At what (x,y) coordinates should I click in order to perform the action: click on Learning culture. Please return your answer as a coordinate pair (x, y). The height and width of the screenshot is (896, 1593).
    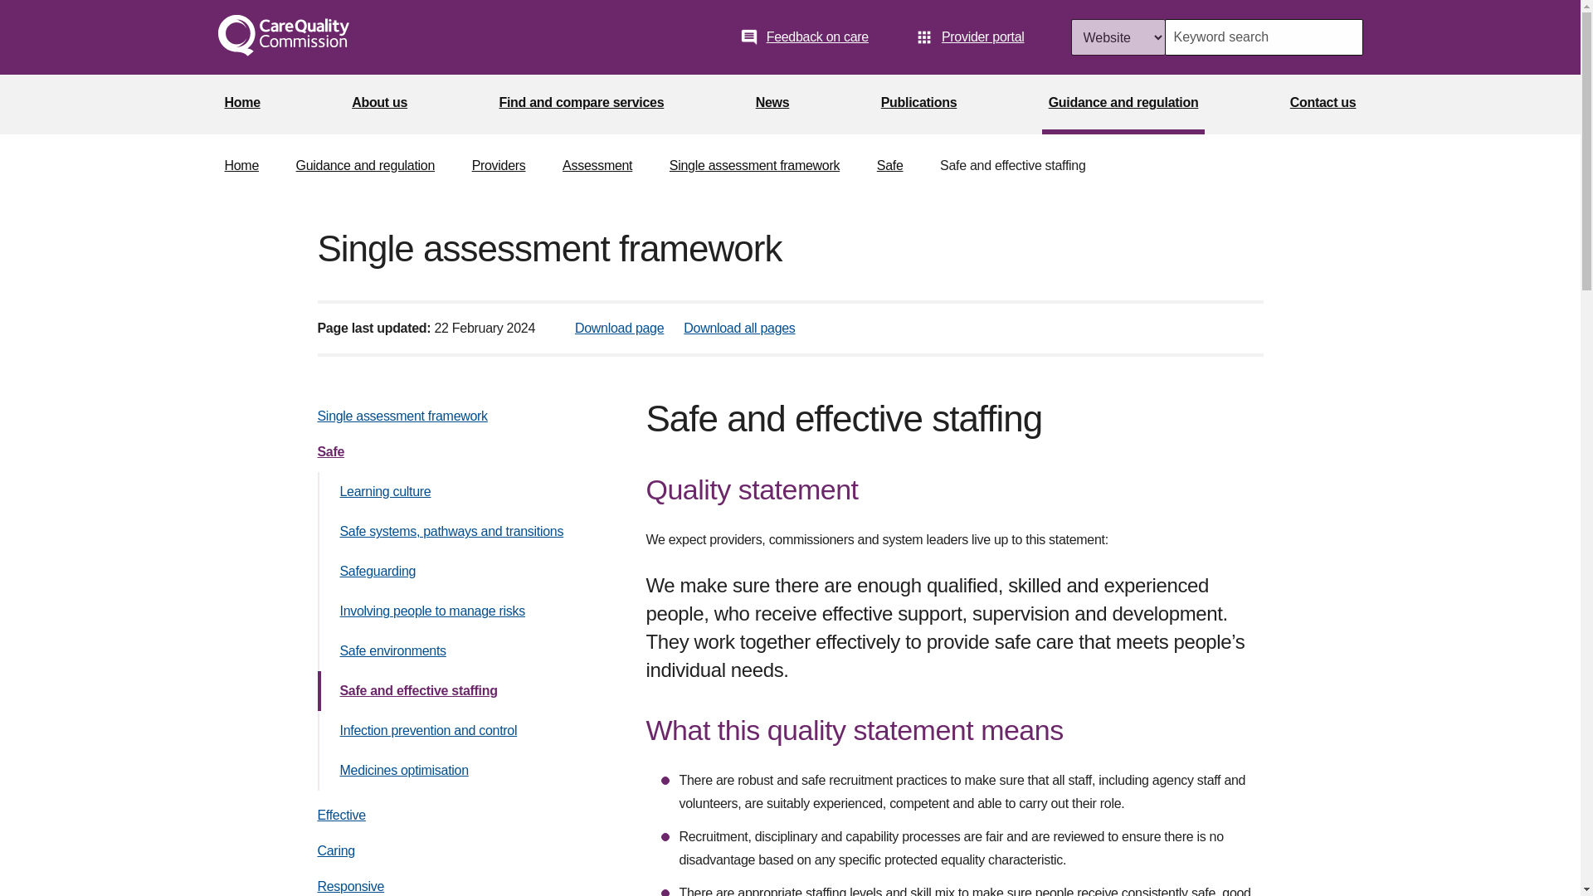
    Looking at the image, I should click on (386, 491).